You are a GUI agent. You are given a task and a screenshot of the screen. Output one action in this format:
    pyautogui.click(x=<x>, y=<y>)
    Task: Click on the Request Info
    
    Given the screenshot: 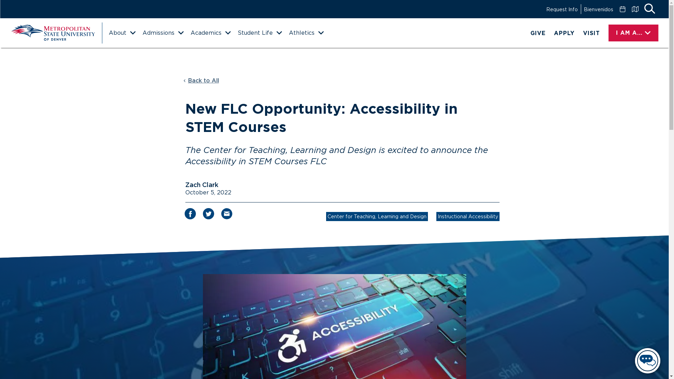 What is the action you would take?
    pyautogui.click(x=562, y=9)
    